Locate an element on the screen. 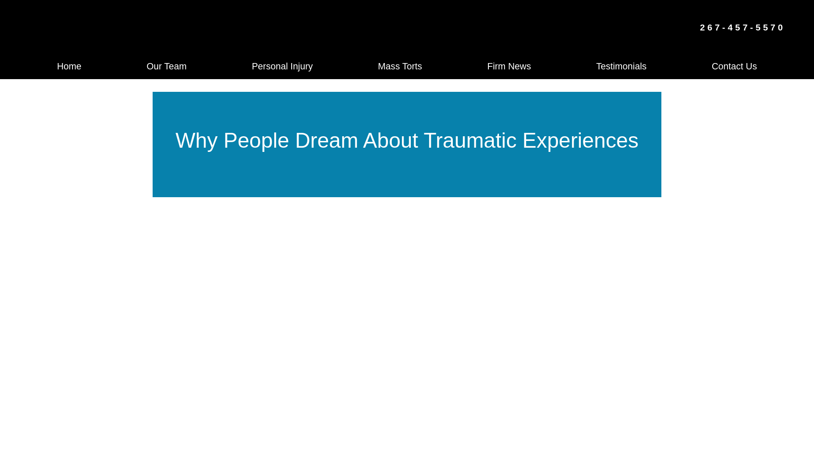  Home is located at coordinates (69, 66).